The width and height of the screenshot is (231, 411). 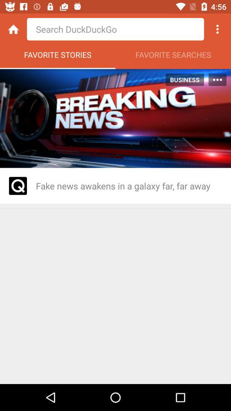 What do you see at coordinates (58, 57) in the screenshot?
I see `turn on the favorite stories` at bounding box center [58, 57].